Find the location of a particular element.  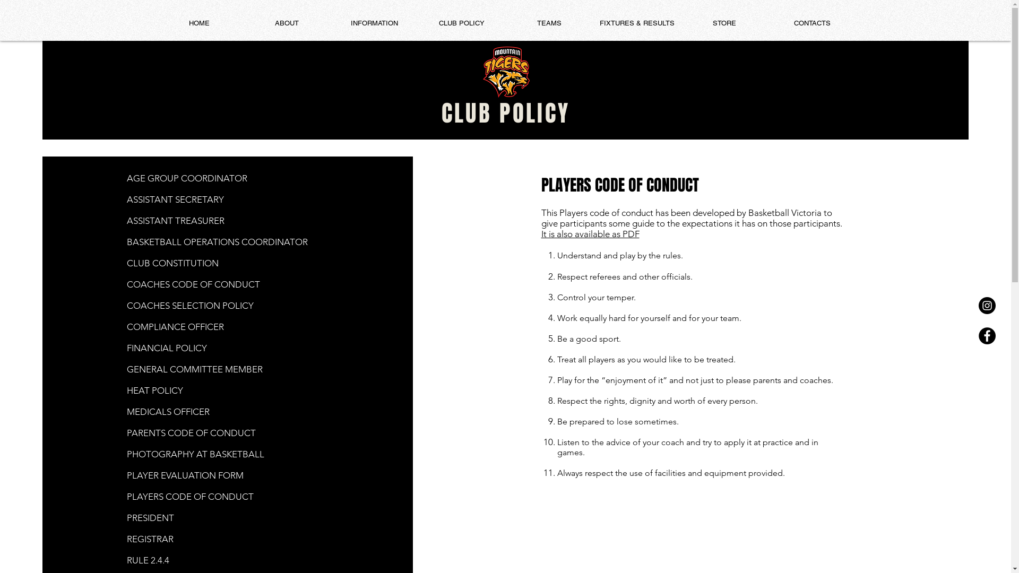

PLAYER EVALUATION FORM is located at coordinates (185, 475).